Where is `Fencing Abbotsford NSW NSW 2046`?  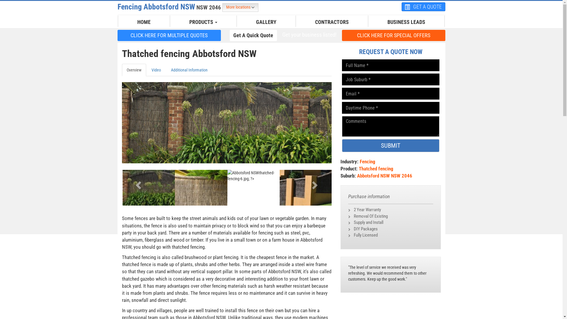 Fencing Abbotsford NSW NSW 2046 is located at coordinates (170, 7).